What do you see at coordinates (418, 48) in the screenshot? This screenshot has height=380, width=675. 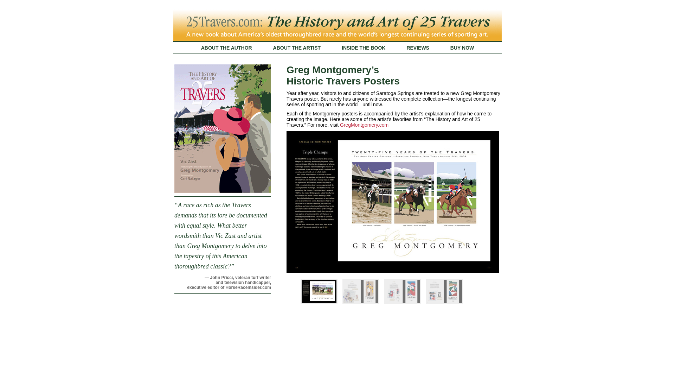 I see `REVIEWS` at bounding box center [418, 48].